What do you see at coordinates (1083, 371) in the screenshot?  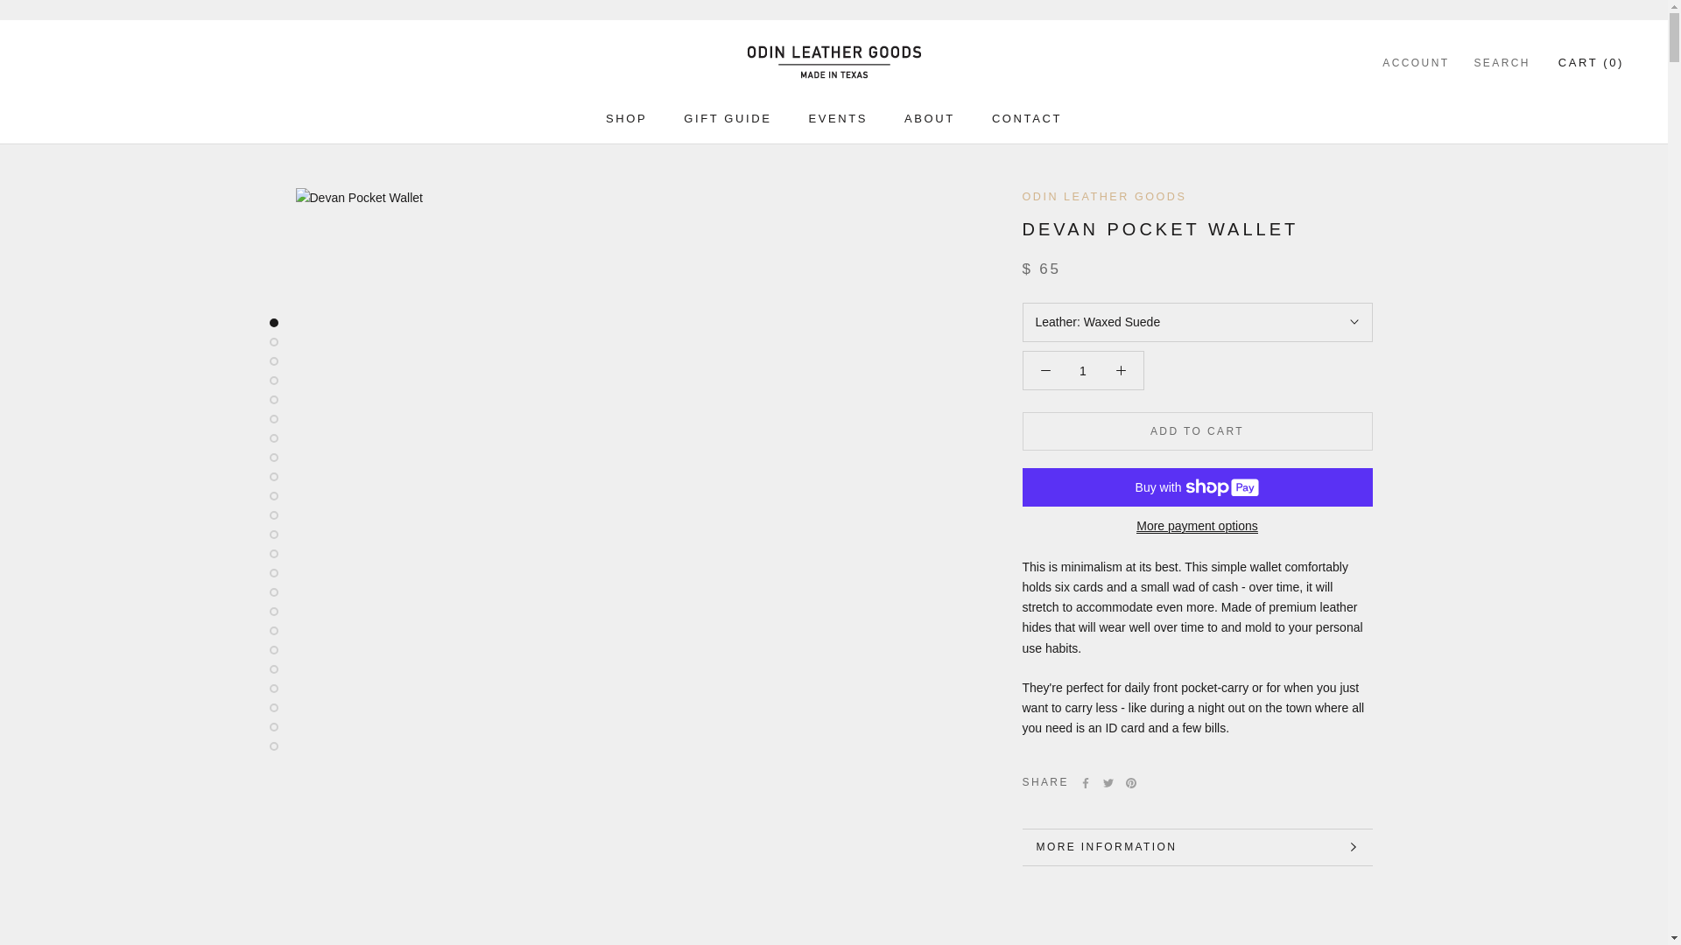 I see `1` at bounding box center [1083, 371].